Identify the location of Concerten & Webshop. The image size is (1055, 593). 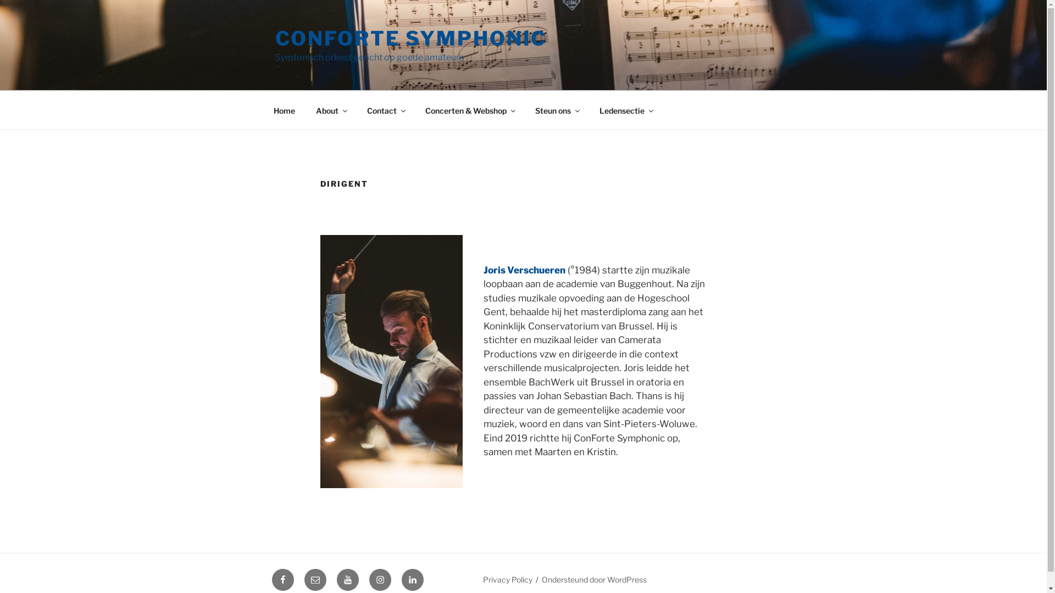
(469, 110).